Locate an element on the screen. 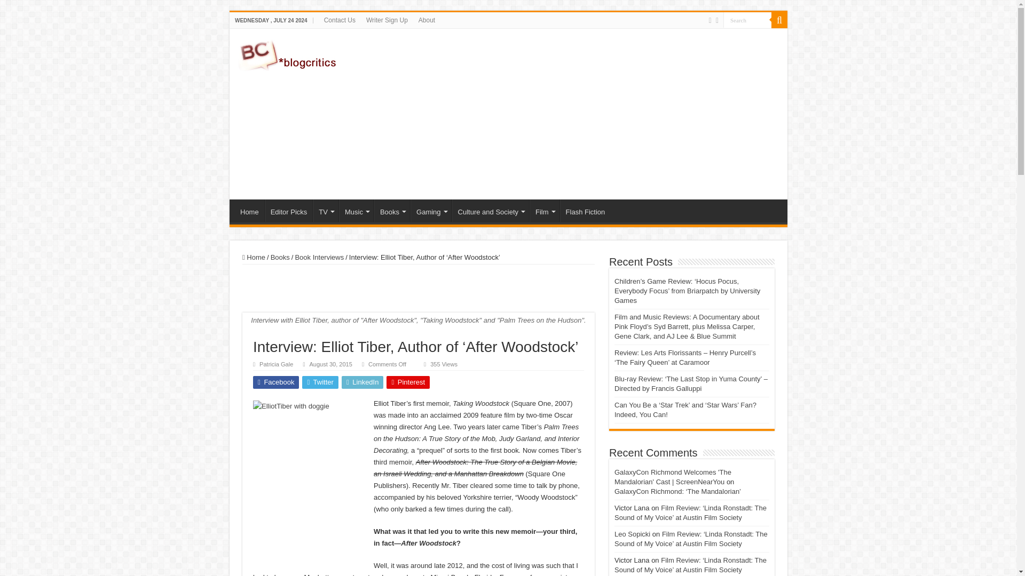 The width and height of the screenshot is (1025, 576). Search is located at coordinates (747, 19).